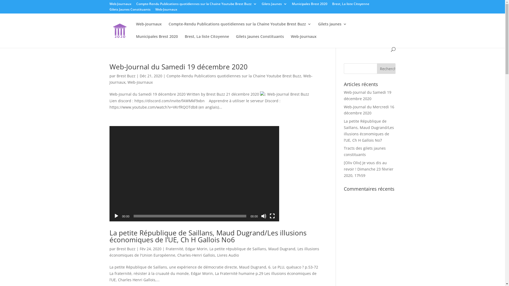 This screenshot has width=509, height=286. Describe the element at coordinates (350, 5) in the screenshot. I see `Brest, La liste Citoyenne` at that location.